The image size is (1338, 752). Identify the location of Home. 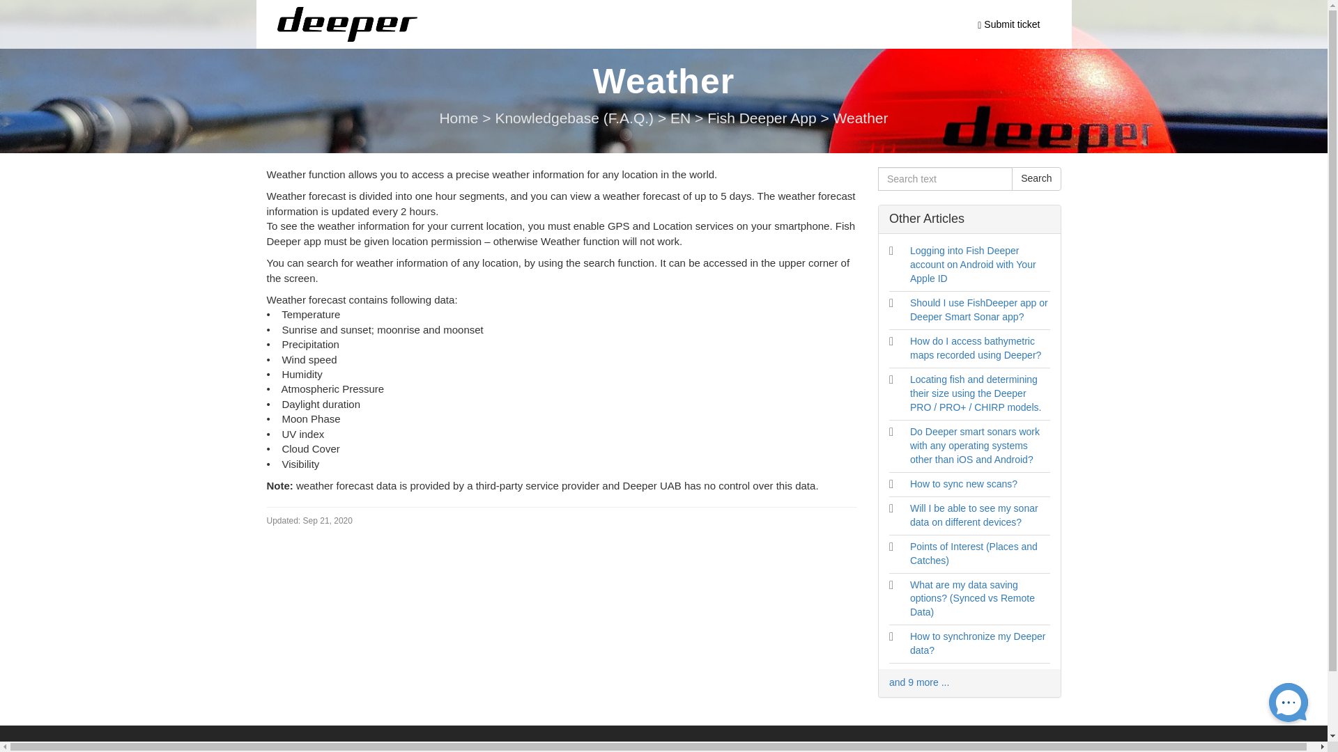
(460, 118).